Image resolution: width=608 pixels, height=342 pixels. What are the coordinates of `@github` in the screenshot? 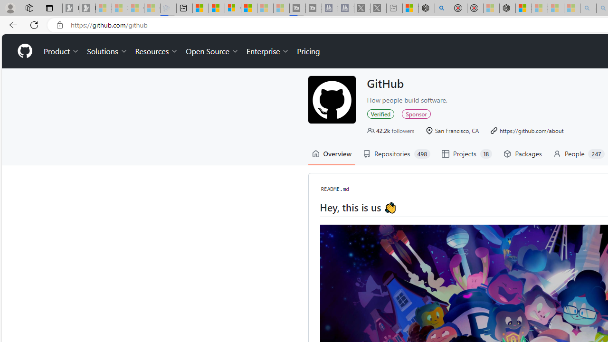 It's located at (332, 99).